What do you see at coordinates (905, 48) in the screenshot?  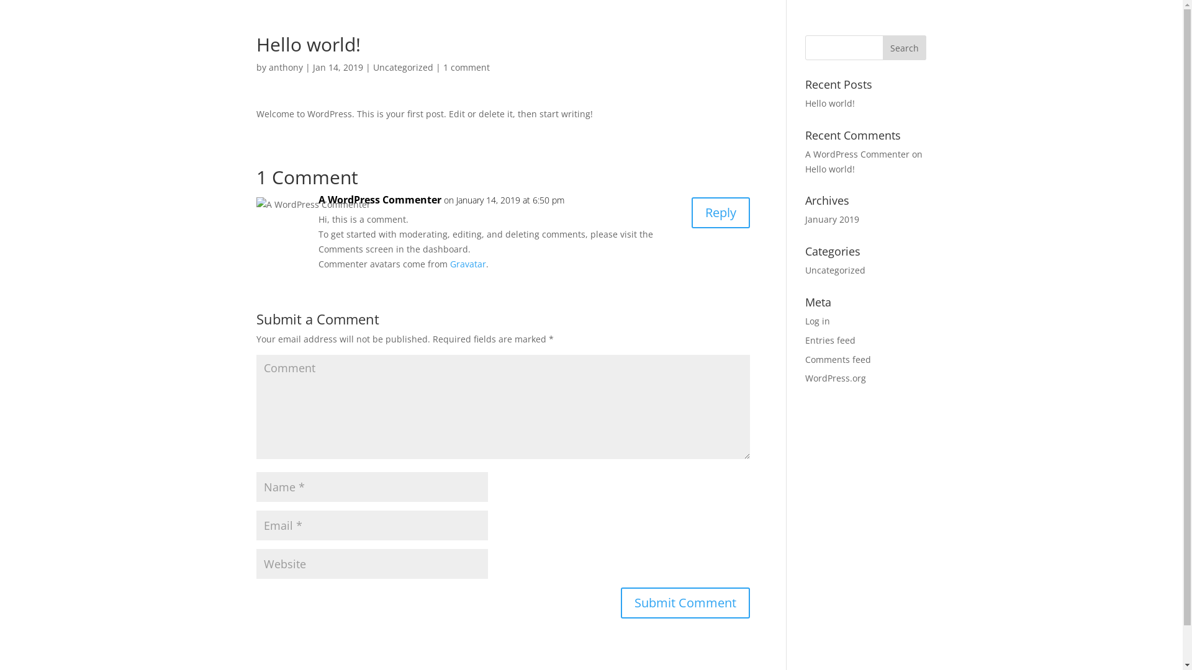 I see `Search` at bounding box center [905, 48].